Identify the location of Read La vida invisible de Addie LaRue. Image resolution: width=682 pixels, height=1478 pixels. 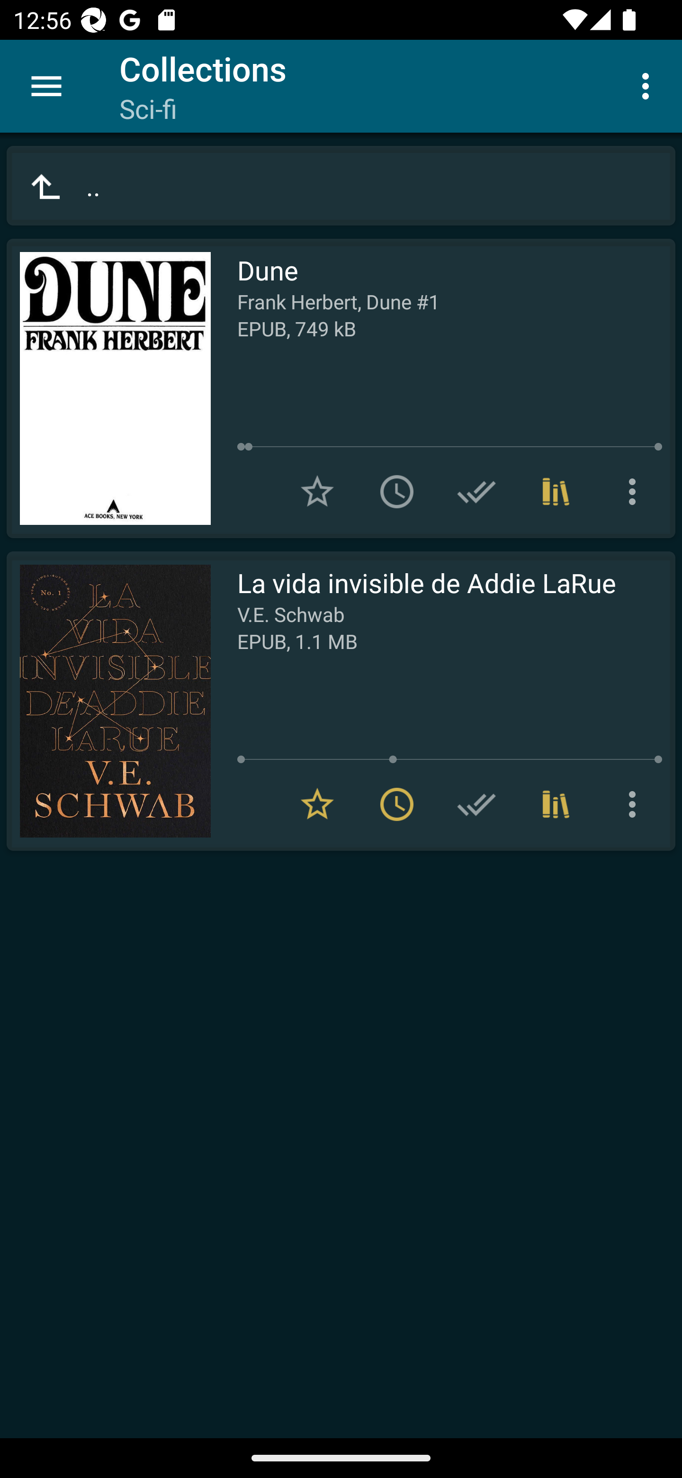
(108, 701).